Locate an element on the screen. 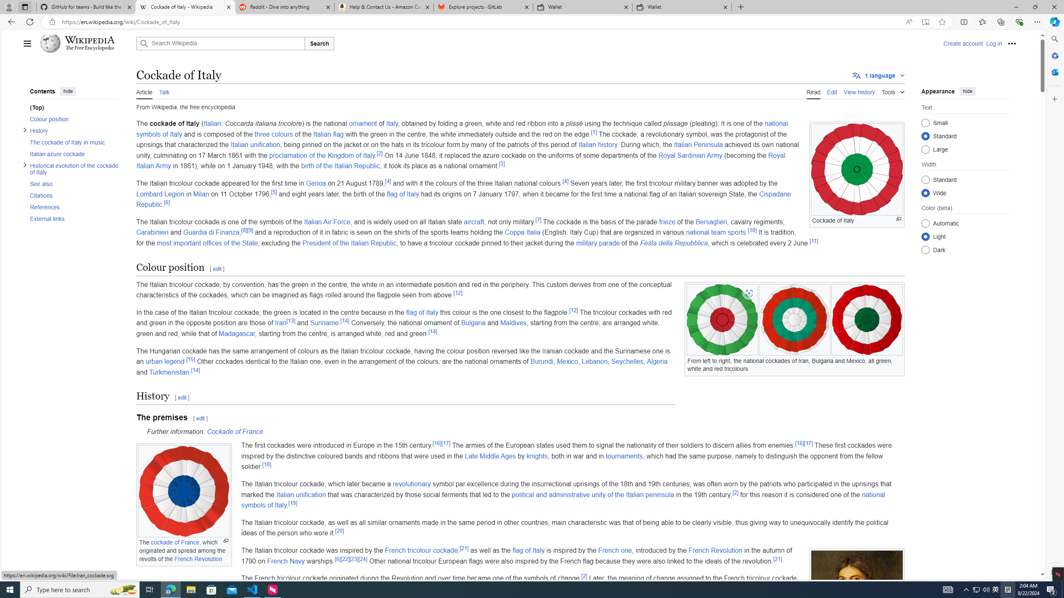  proclamation of the Kingdom of Italy is located at coordinates (322, 155).